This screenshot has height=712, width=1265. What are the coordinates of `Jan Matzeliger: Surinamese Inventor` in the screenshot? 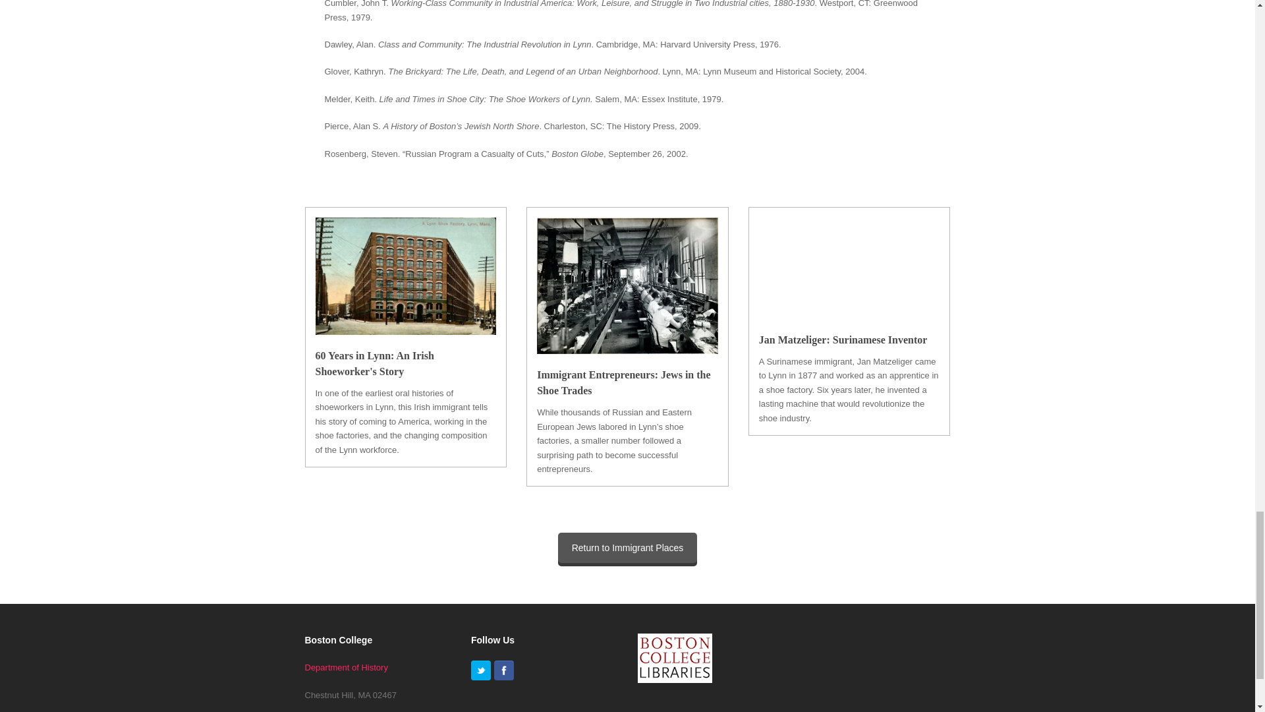 It's located at (843, 339).